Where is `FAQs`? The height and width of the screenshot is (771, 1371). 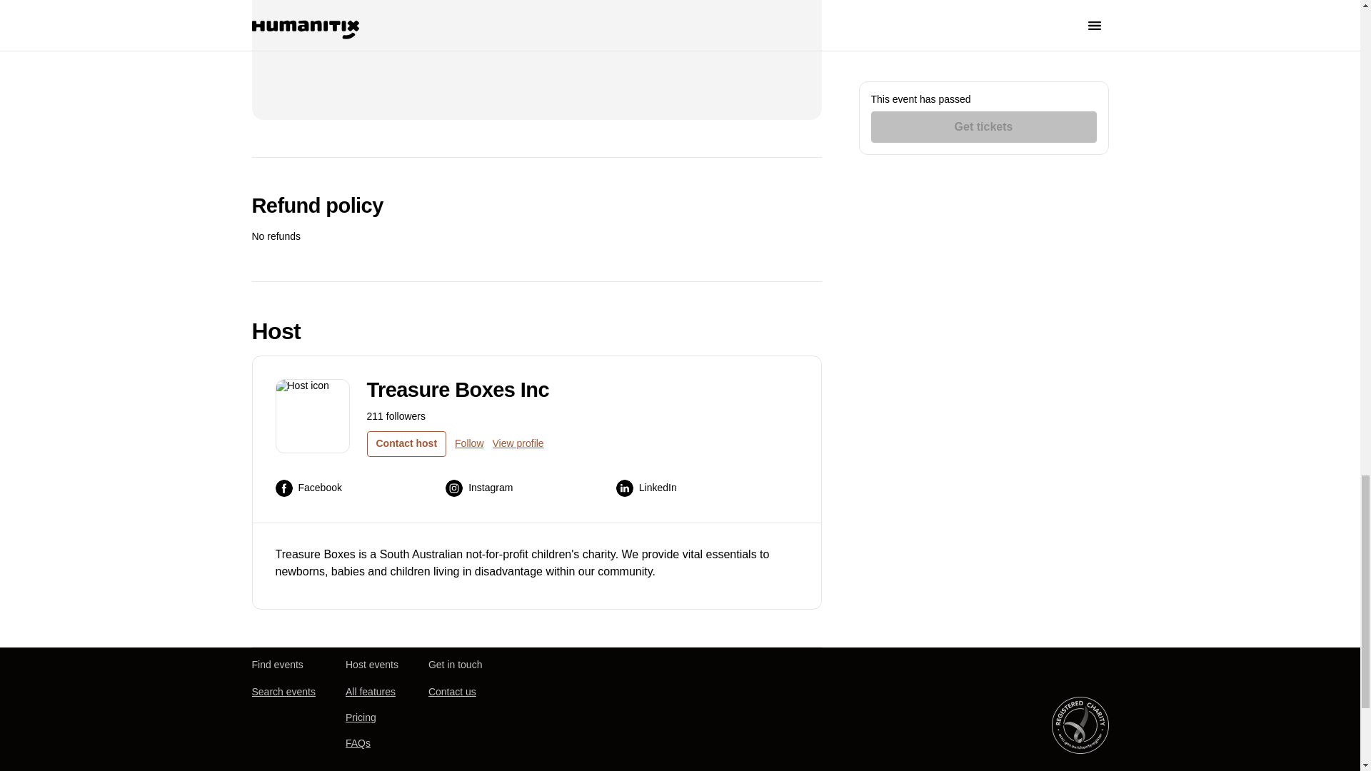 FAQs is located at coordinates (357, 742).